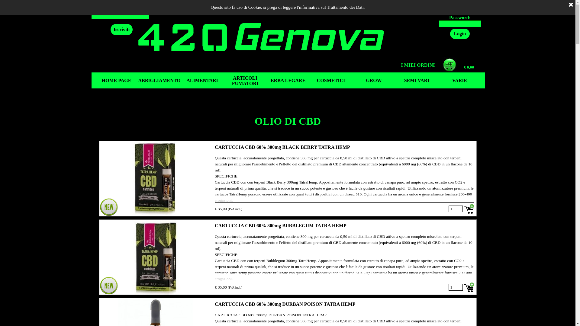 This screenshot has height=326, width=580. I want to click on ERBA LEGARE, so click(288, 80).